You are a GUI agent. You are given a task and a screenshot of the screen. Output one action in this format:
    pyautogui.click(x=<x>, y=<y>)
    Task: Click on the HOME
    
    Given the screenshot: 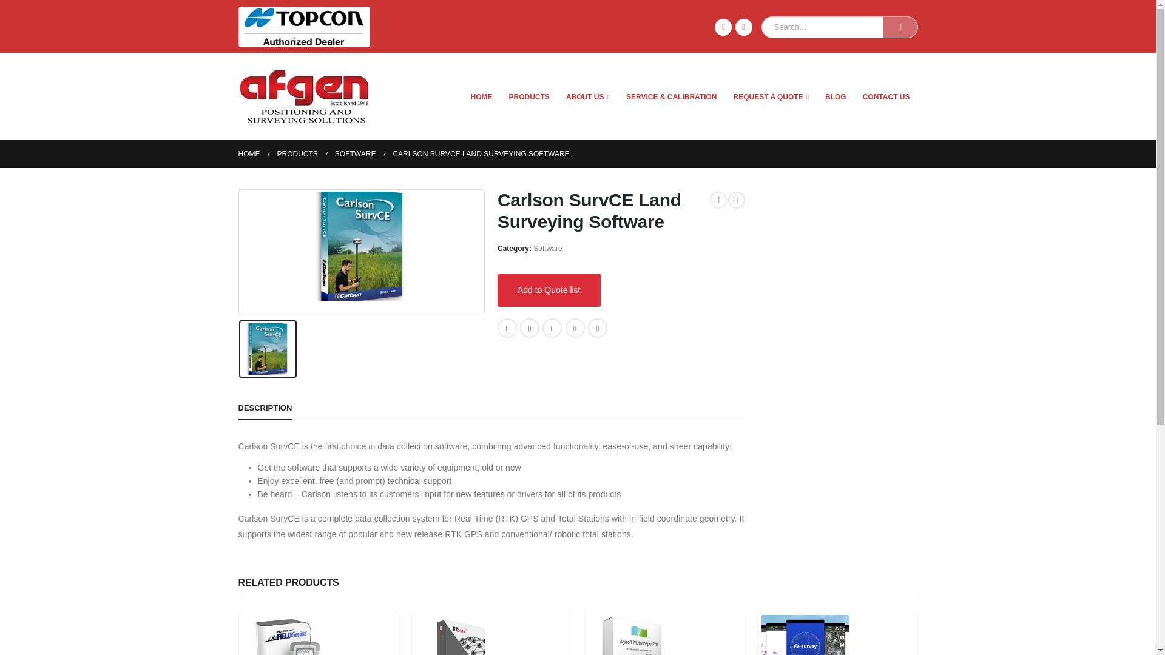 What is the action you would take?
    pyautogui.click(x=482, y=96)
    